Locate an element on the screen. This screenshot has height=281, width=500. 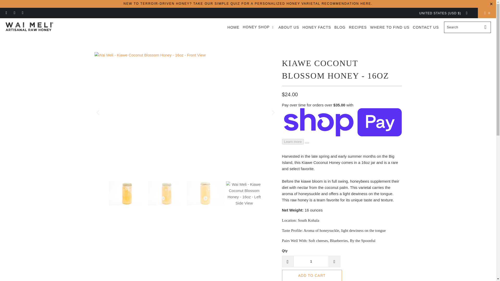
Wai Meli  is located at coordinates (29, 27).